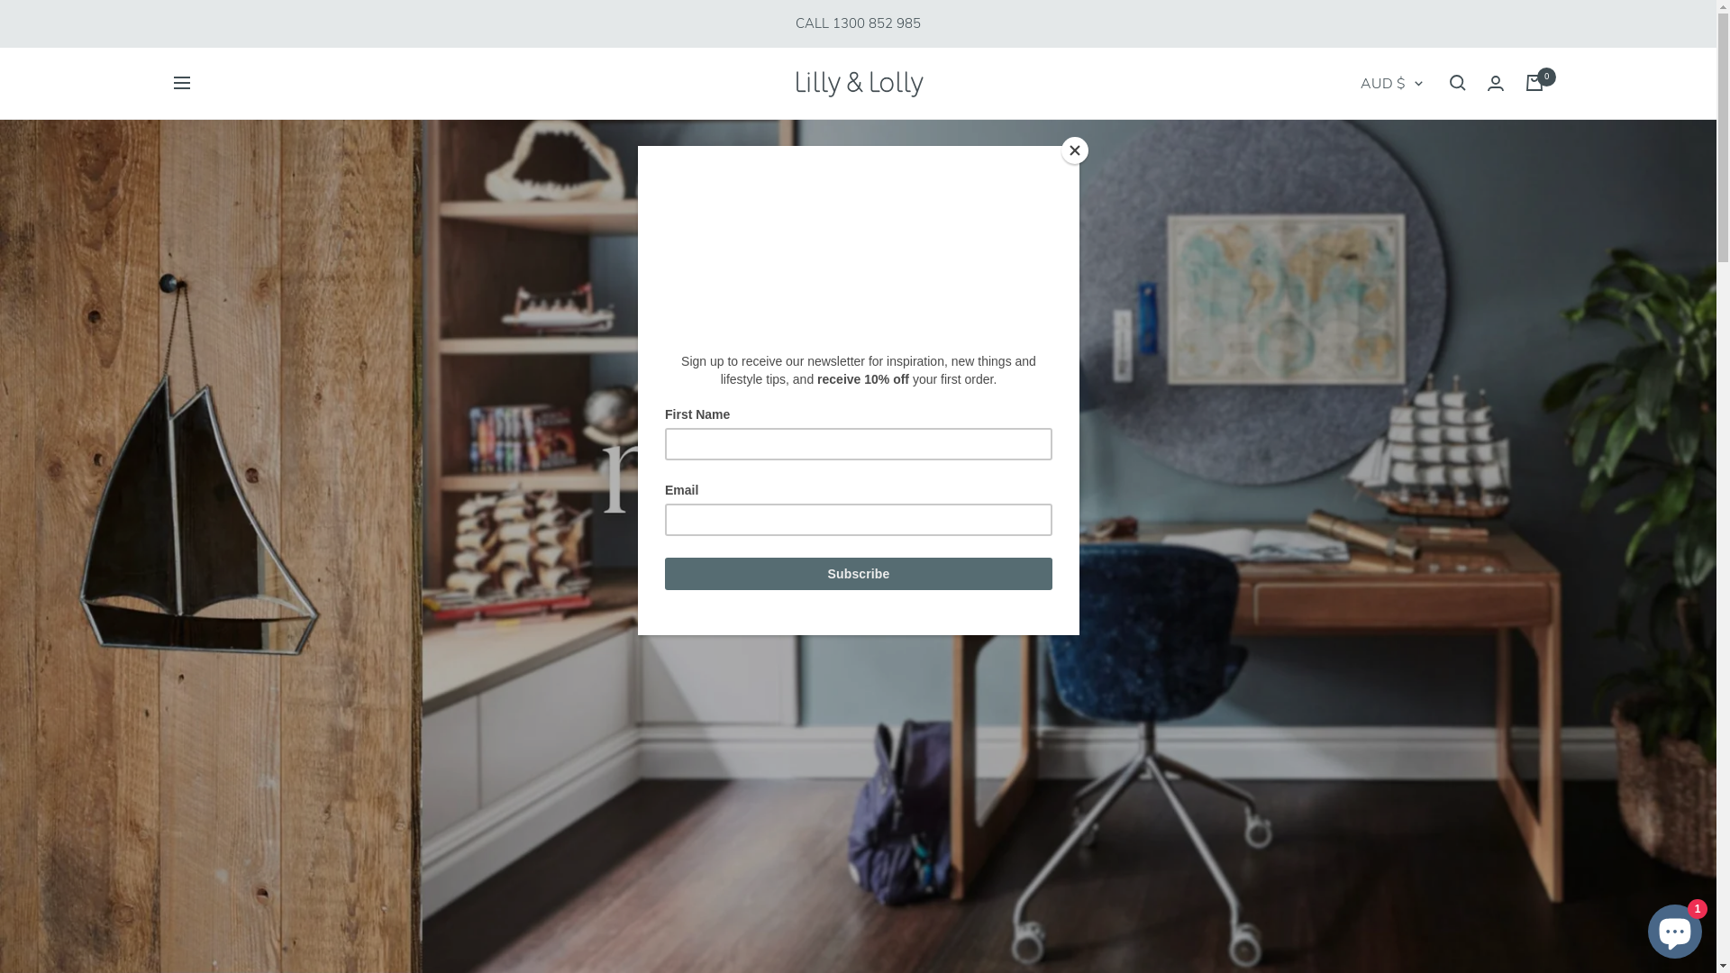 The height and width of the screenshot is (973, 1730). I want to click on BSD, so click(1372, 641).